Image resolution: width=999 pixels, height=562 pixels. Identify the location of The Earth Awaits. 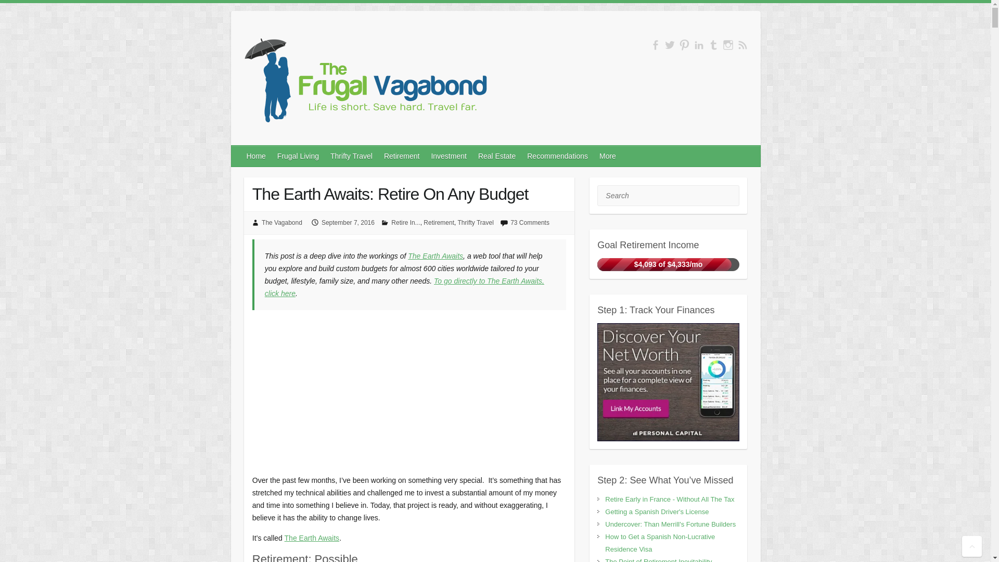
(312, 538).